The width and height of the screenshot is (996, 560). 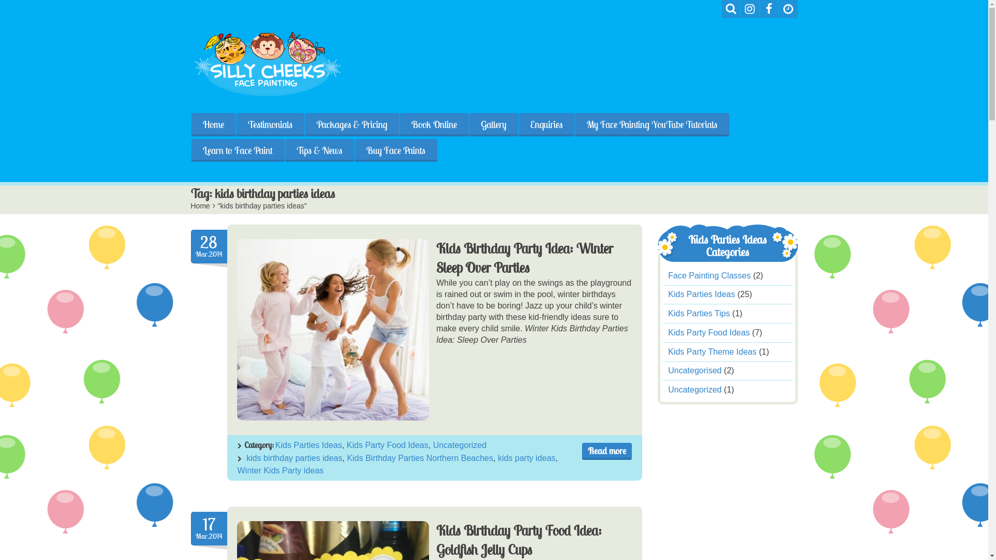 What do you see at coordinates (420, 458) in the screenshot?
I see `Kids Birthday Parties Northern Beaches` at bounding box center [420, 458].